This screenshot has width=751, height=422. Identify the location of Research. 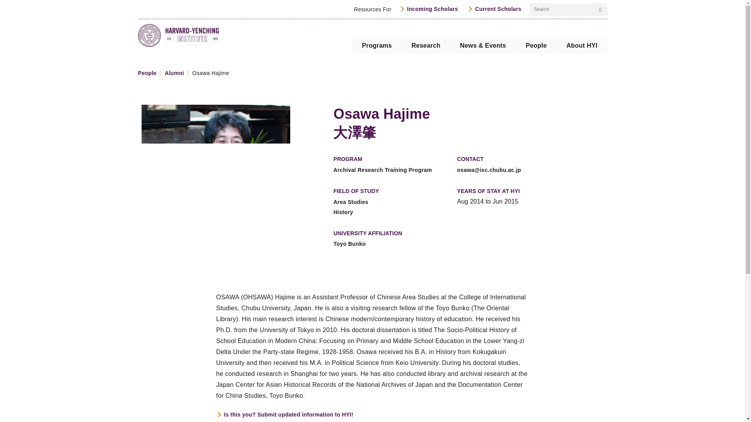
(426, 45).